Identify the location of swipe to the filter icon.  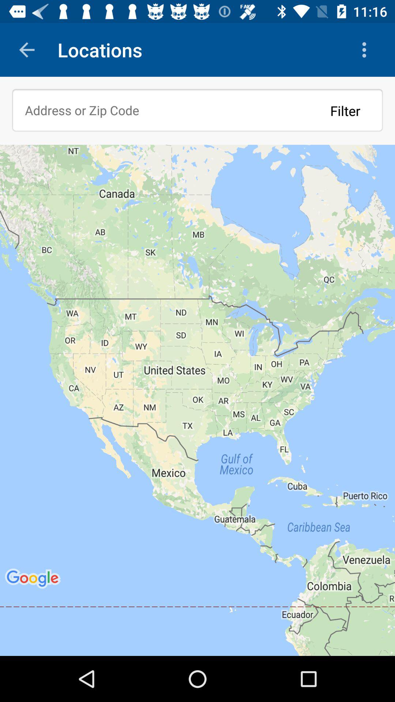
(345, 110).